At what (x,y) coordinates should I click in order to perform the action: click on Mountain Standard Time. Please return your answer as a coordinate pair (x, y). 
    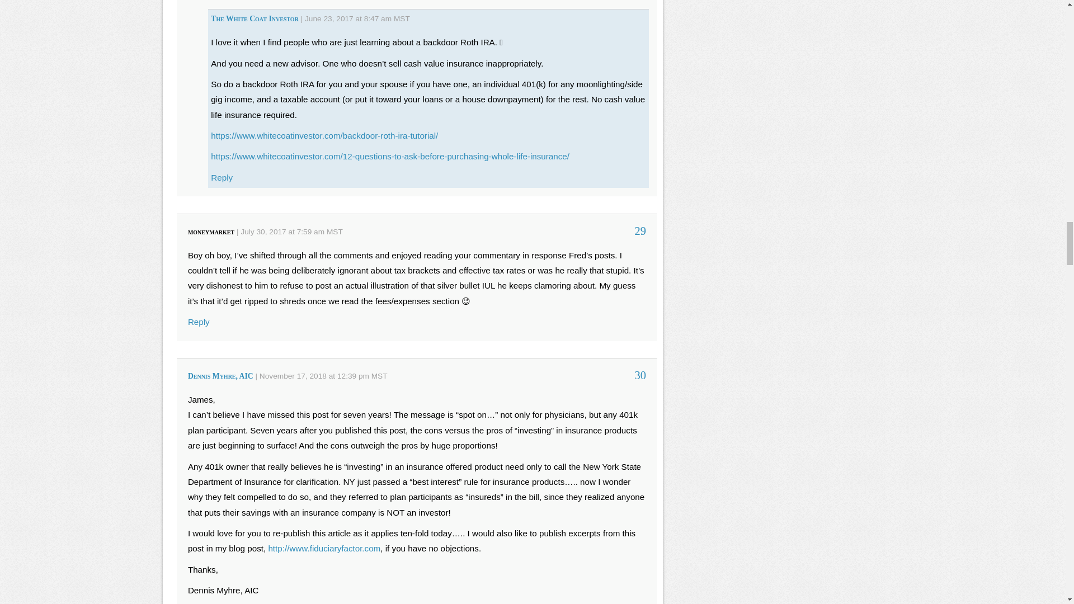
    Looking at the image, I should click on (335, 232).